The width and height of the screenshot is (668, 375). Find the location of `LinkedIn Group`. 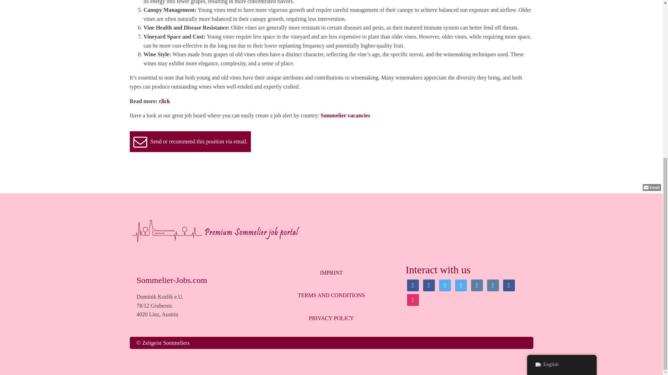

LinkedIn Group is located at coordinates (461, 285).